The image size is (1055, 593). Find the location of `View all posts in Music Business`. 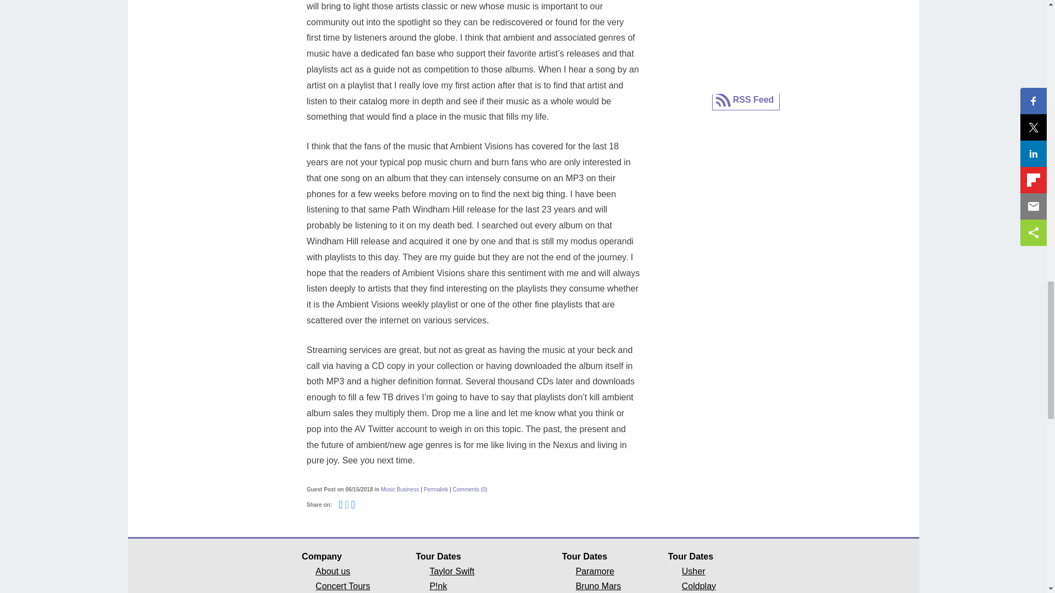

View all posts in Music Business is located at coordinates (400, 489).